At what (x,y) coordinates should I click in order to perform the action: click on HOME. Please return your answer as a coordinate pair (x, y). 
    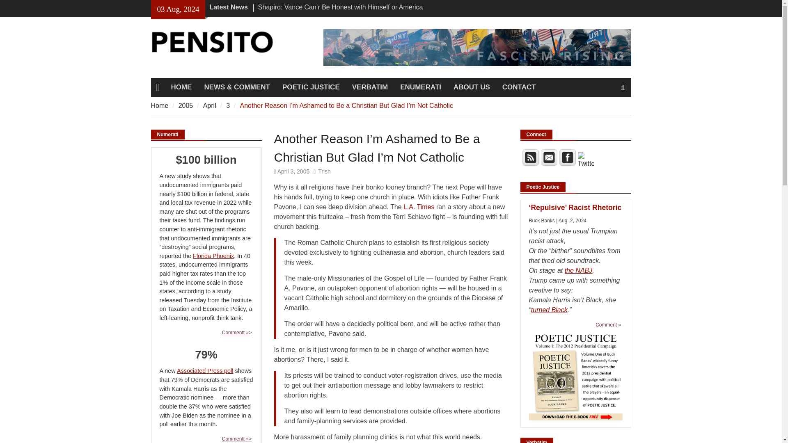
    Looking at the image, I should click on (181, 87).